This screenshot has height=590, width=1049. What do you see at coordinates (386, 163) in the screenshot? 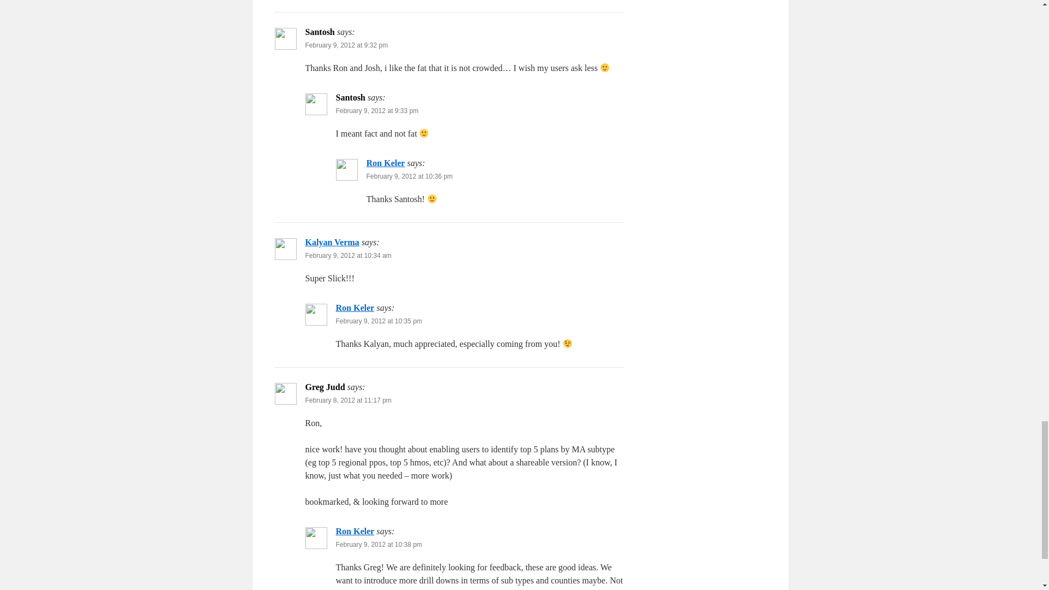
I see `Ron Keler` at bounding box center [386, 163].